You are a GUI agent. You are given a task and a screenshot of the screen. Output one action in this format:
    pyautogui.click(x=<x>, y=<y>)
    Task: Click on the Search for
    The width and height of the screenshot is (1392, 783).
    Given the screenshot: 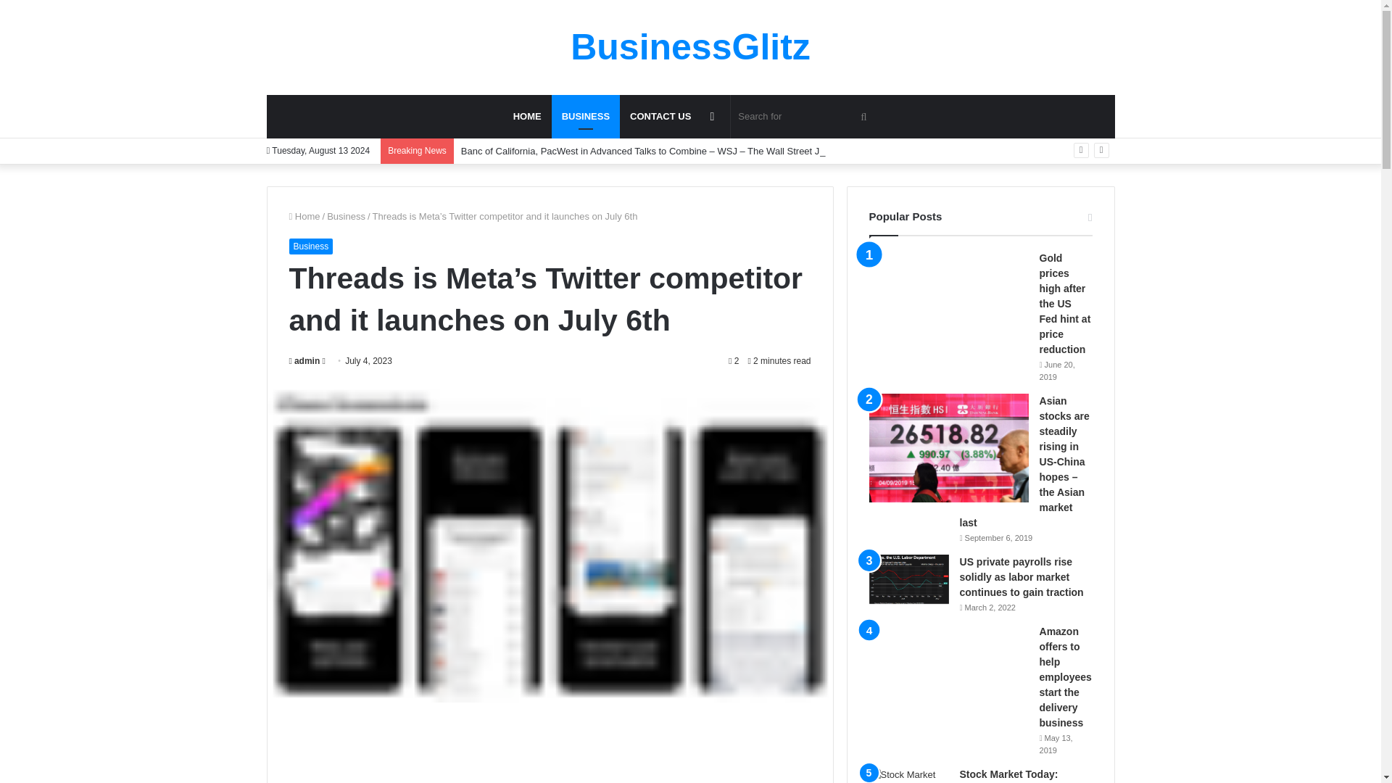 What is the action you would take?
    pyautogui.click(x=805, y=116)
    